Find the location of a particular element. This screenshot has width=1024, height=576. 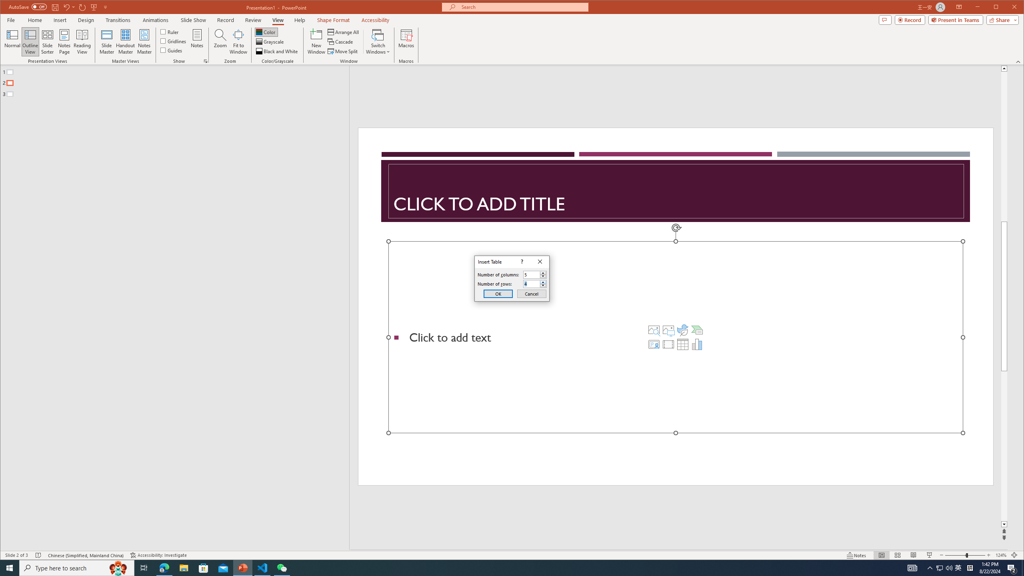

Slide Master is located at coordinates (106, 42).